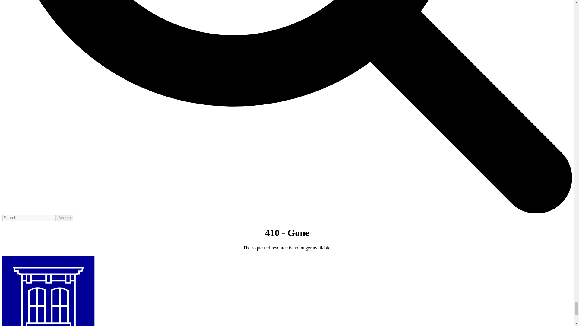 The image size is (579, 326). What do you see at coordinates (65, 218) in the screenshot?
I see `Search` at bounding box center [65, 218].